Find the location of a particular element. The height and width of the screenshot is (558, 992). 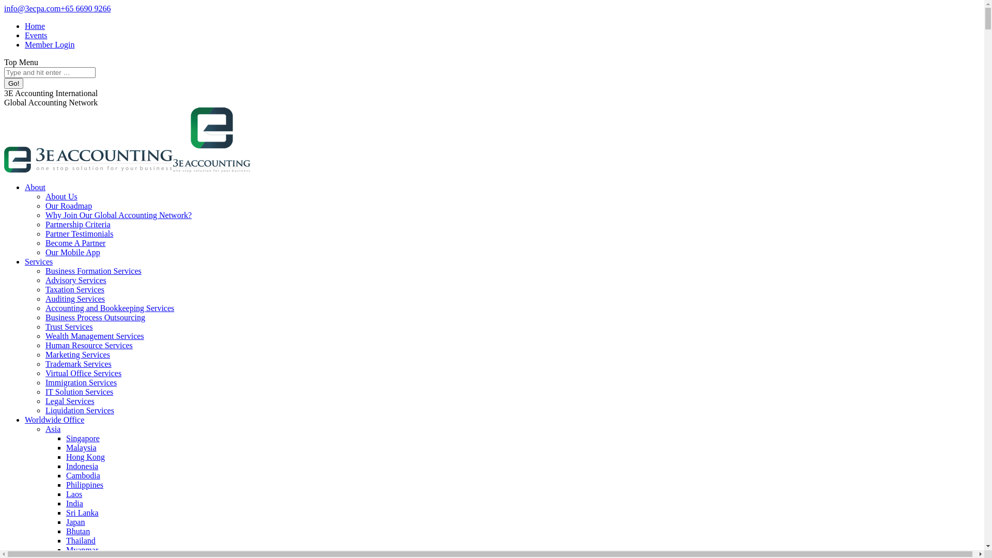

Accounting and Bookkeeping Services is located at coordinates (110, 308).